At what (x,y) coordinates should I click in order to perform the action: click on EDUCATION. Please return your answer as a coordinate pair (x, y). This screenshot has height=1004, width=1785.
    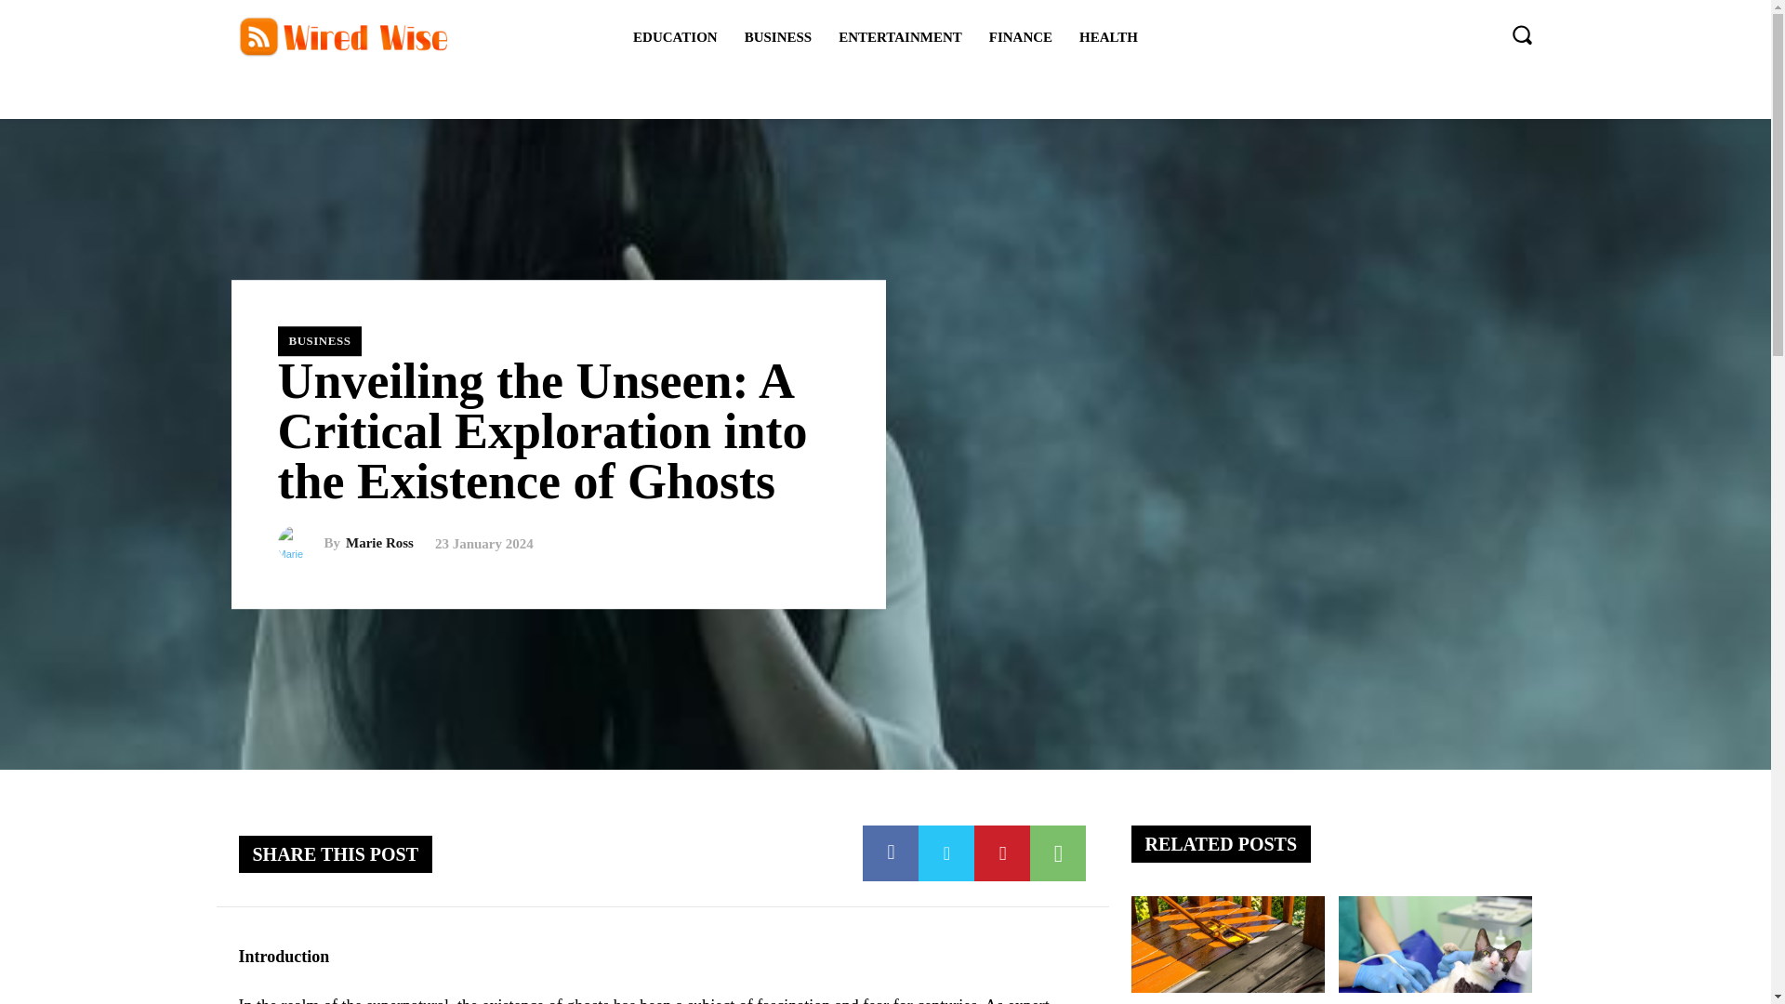
    Looking at the image, I should click on (675, 37).